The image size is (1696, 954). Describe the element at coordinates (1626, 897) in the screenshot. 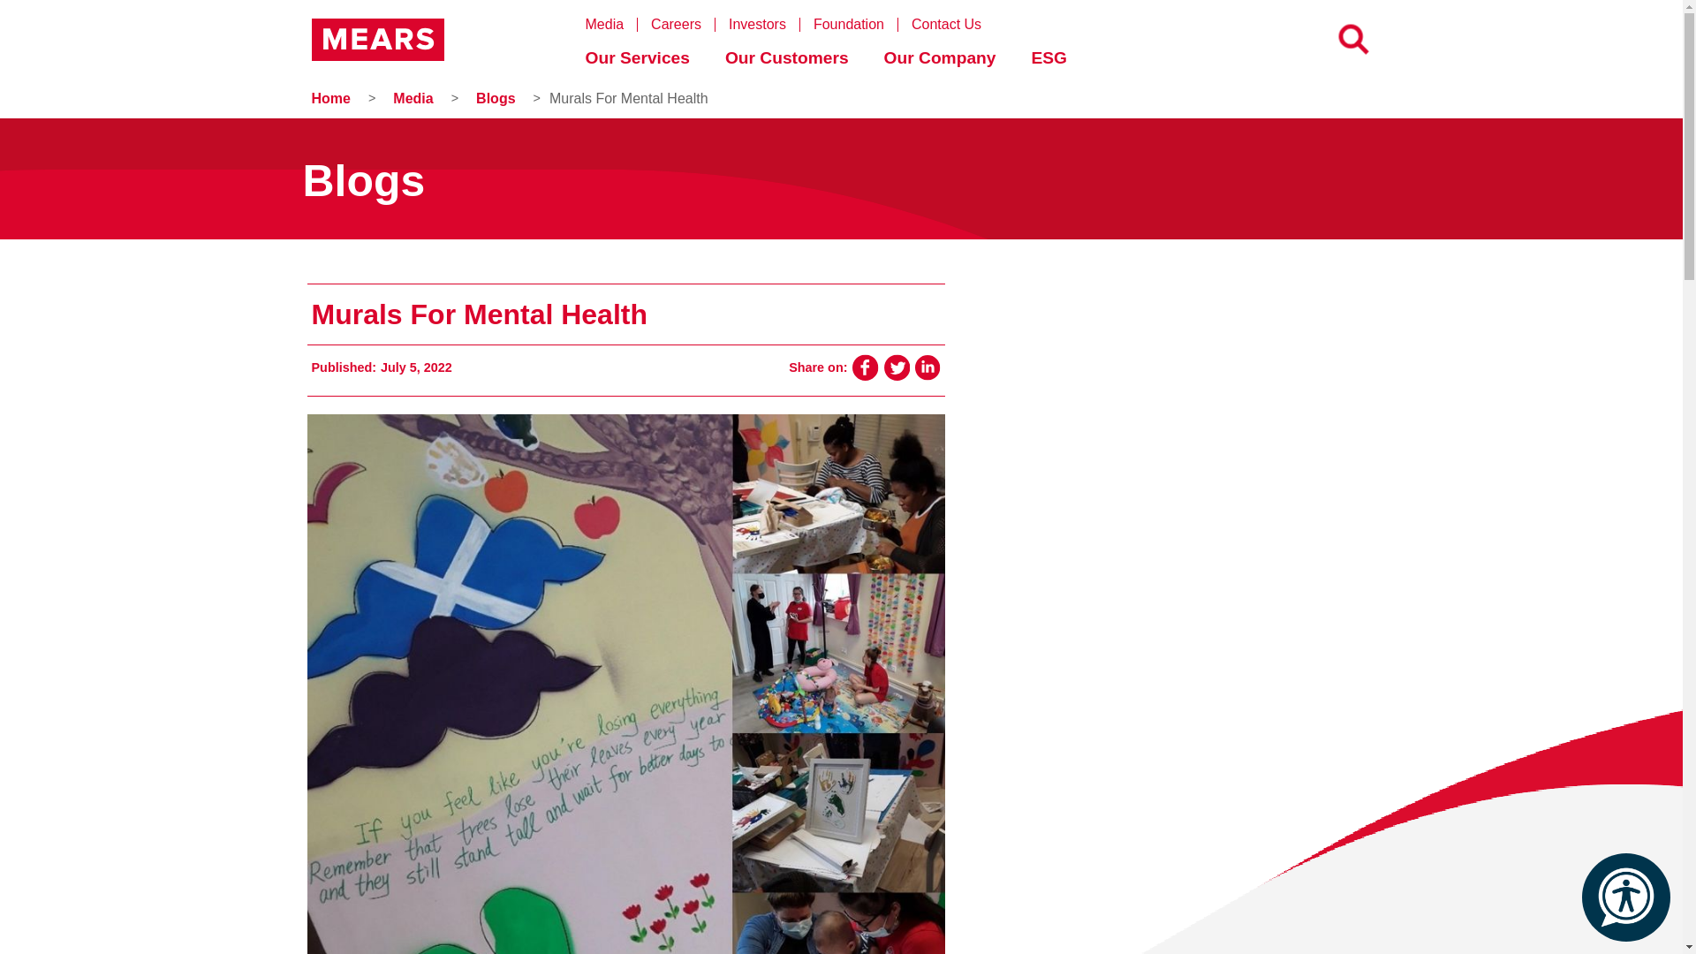

I see `Launch Recite Me` at that location.